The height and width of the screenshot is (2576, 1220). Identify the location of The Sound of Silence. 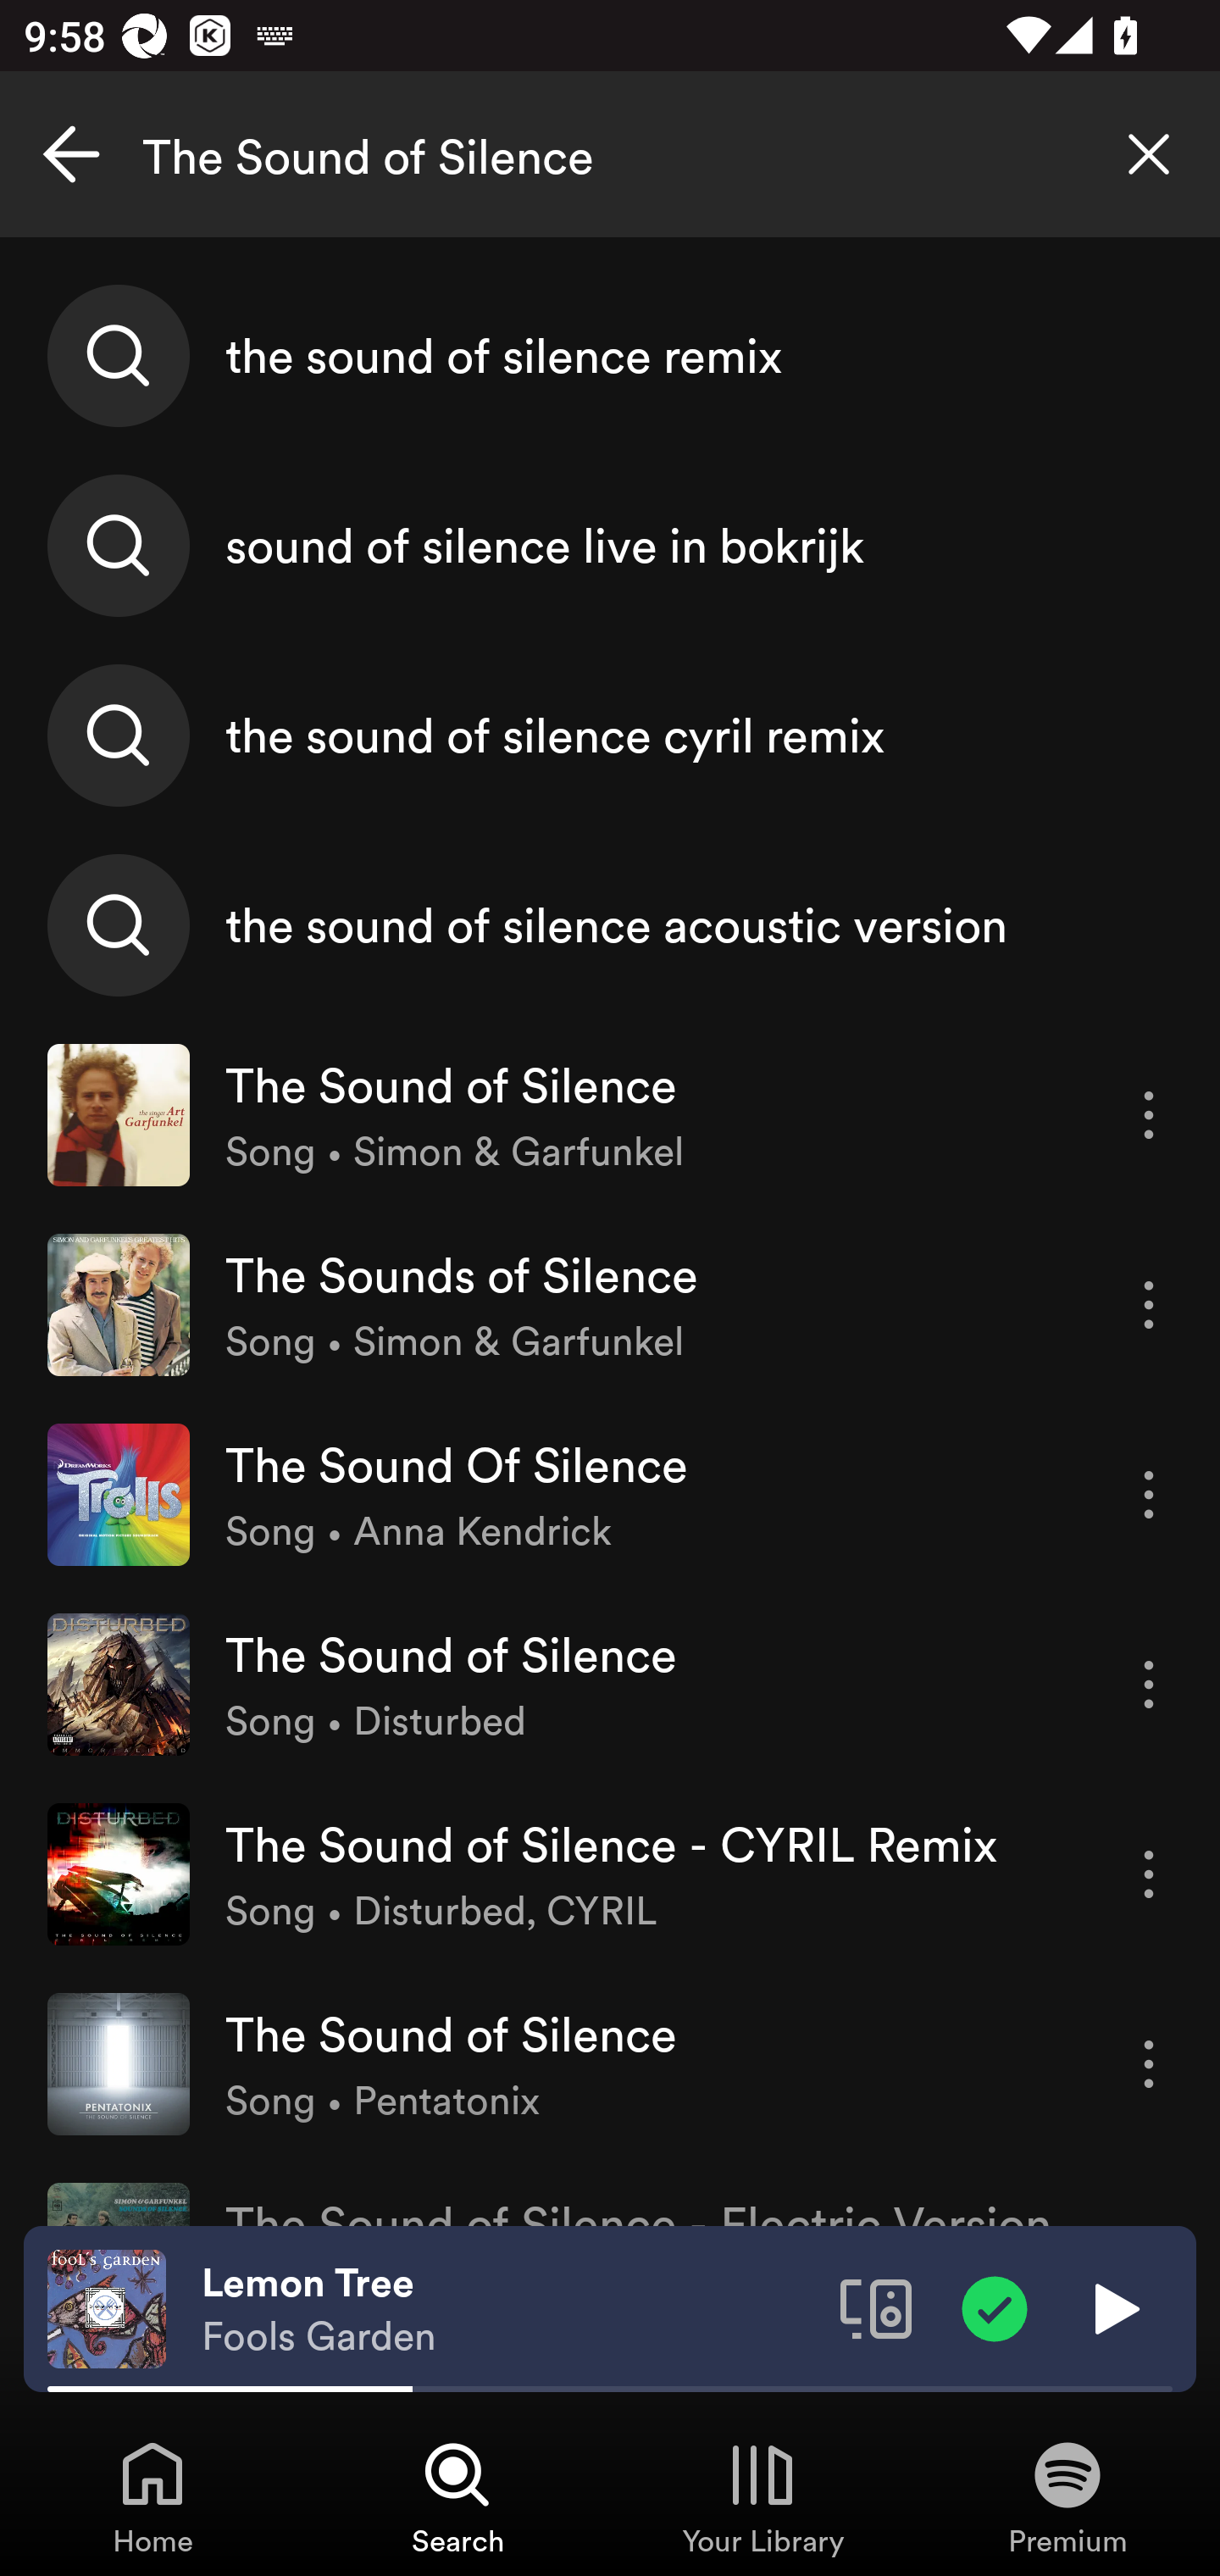
(610, 154).